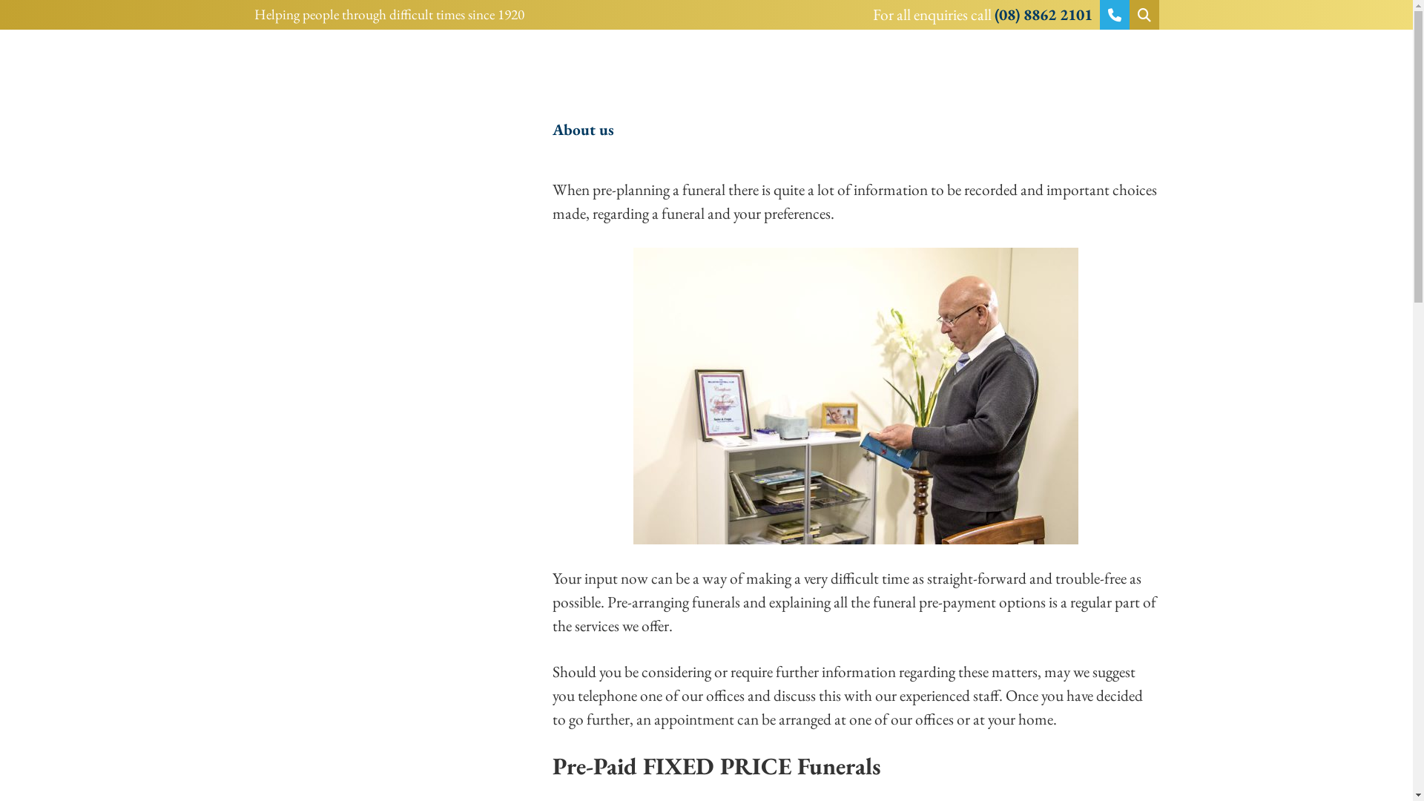 The image size is (1424, 801). What do you see at coordinates (593, 548) in the screenshot?
I see `Contact Us` at bounding box center [593, 548].